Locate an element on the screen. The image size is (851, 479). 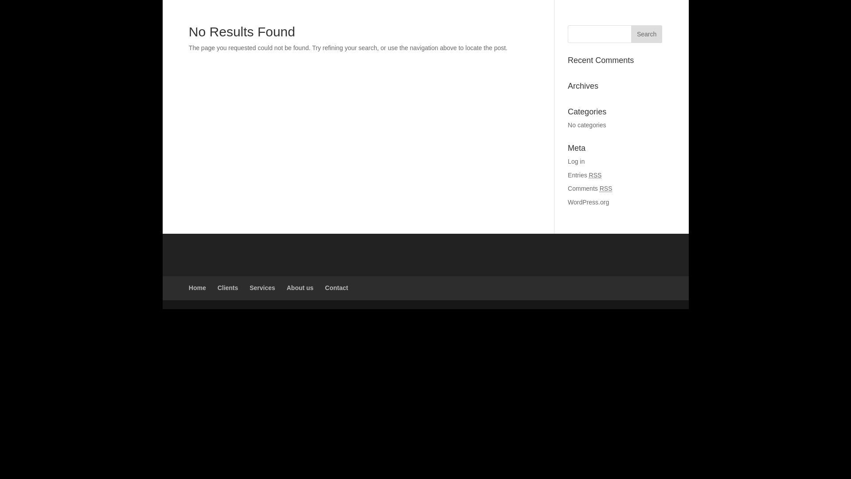
Clients is located at coordinates (228, 287).